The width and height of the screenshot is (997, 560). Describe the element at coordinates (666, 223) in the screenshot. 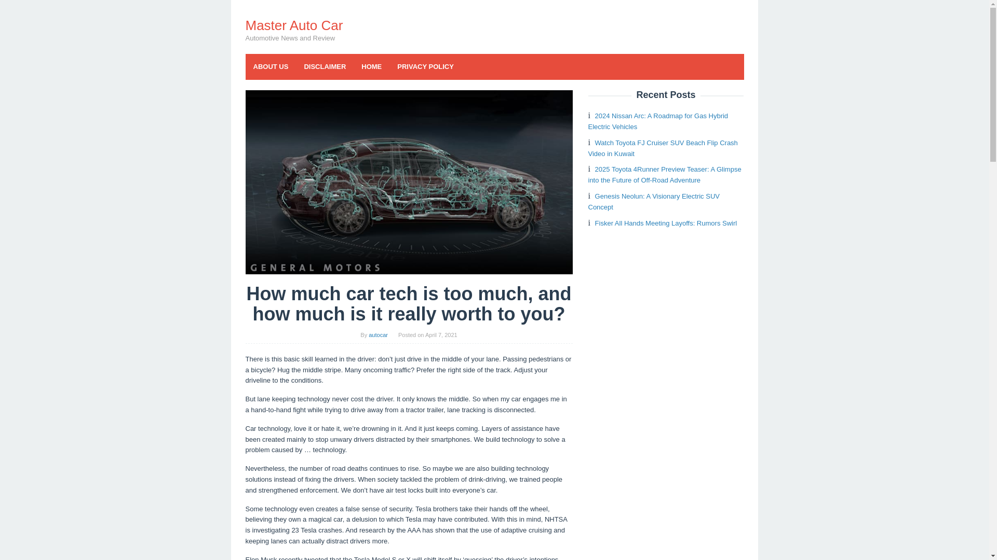

I see `Fisker All Hands Meeting Layoffs: Rumors Swirl` at that location.